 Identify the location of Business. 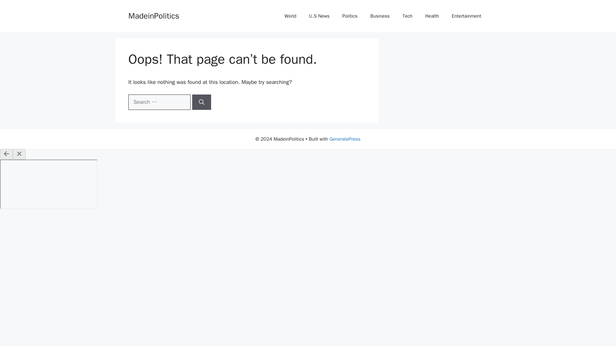
(380, 16).